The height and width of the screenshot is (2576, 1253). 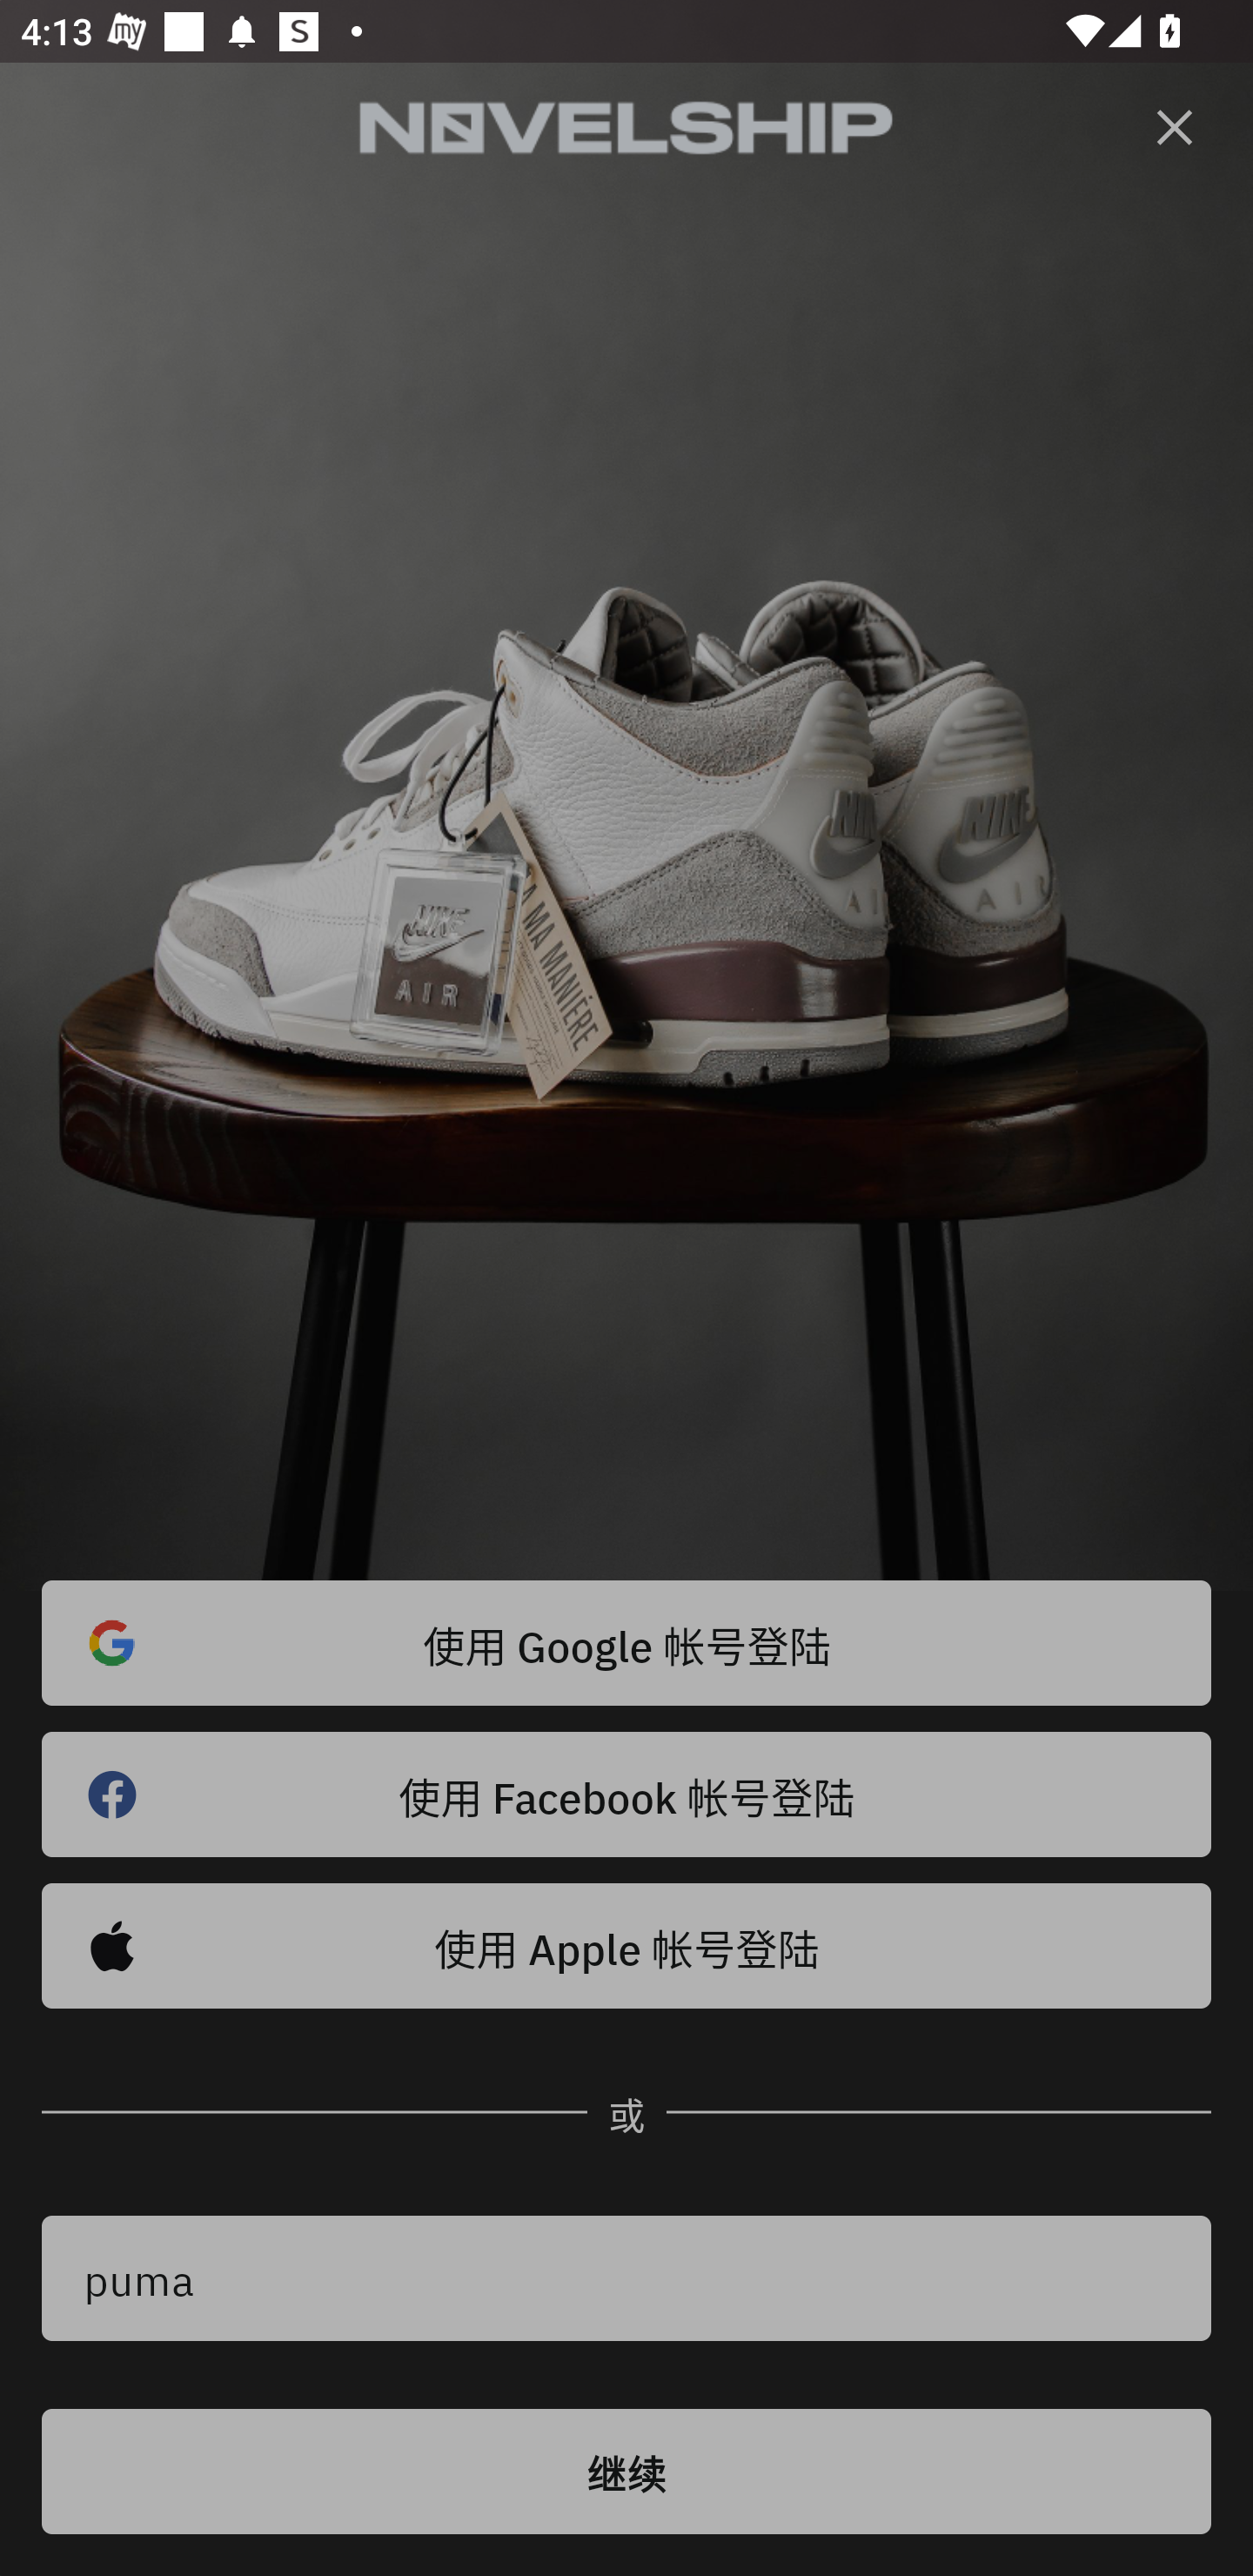 I want to click on 继续, so click(x=626, y=2472).